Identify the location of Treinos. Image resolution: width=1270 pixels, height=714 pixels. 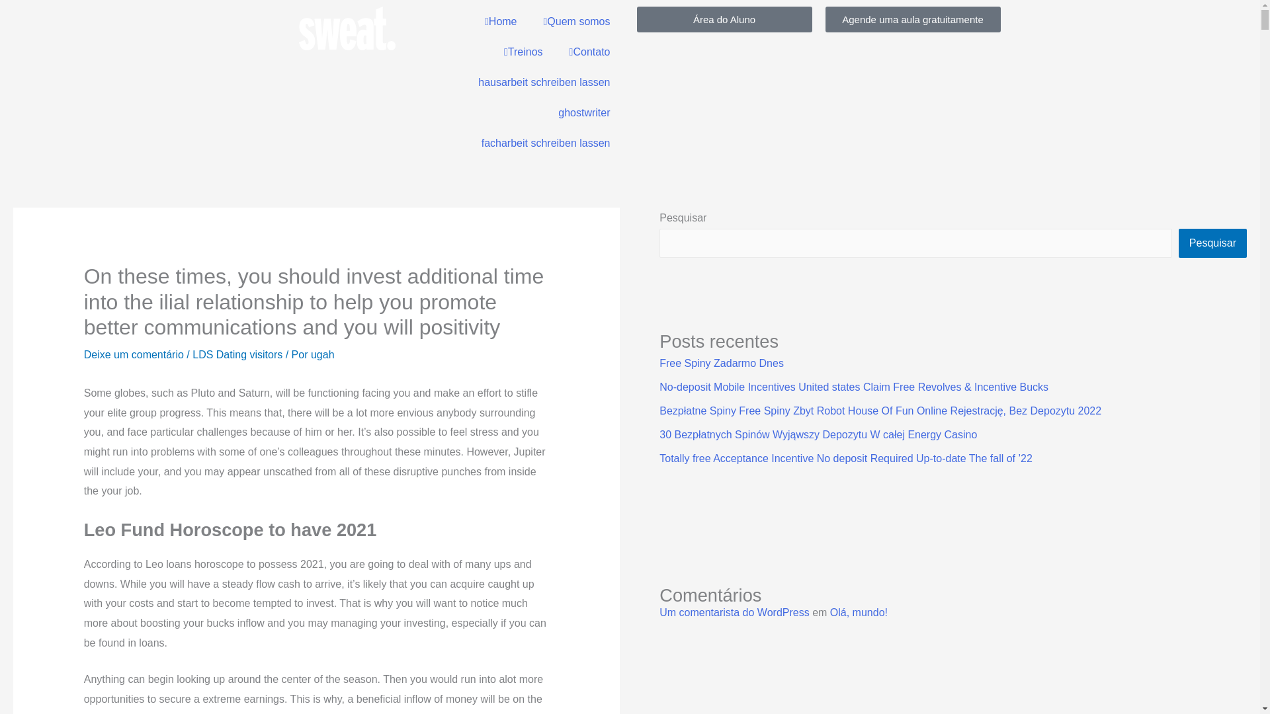
(523, 52).